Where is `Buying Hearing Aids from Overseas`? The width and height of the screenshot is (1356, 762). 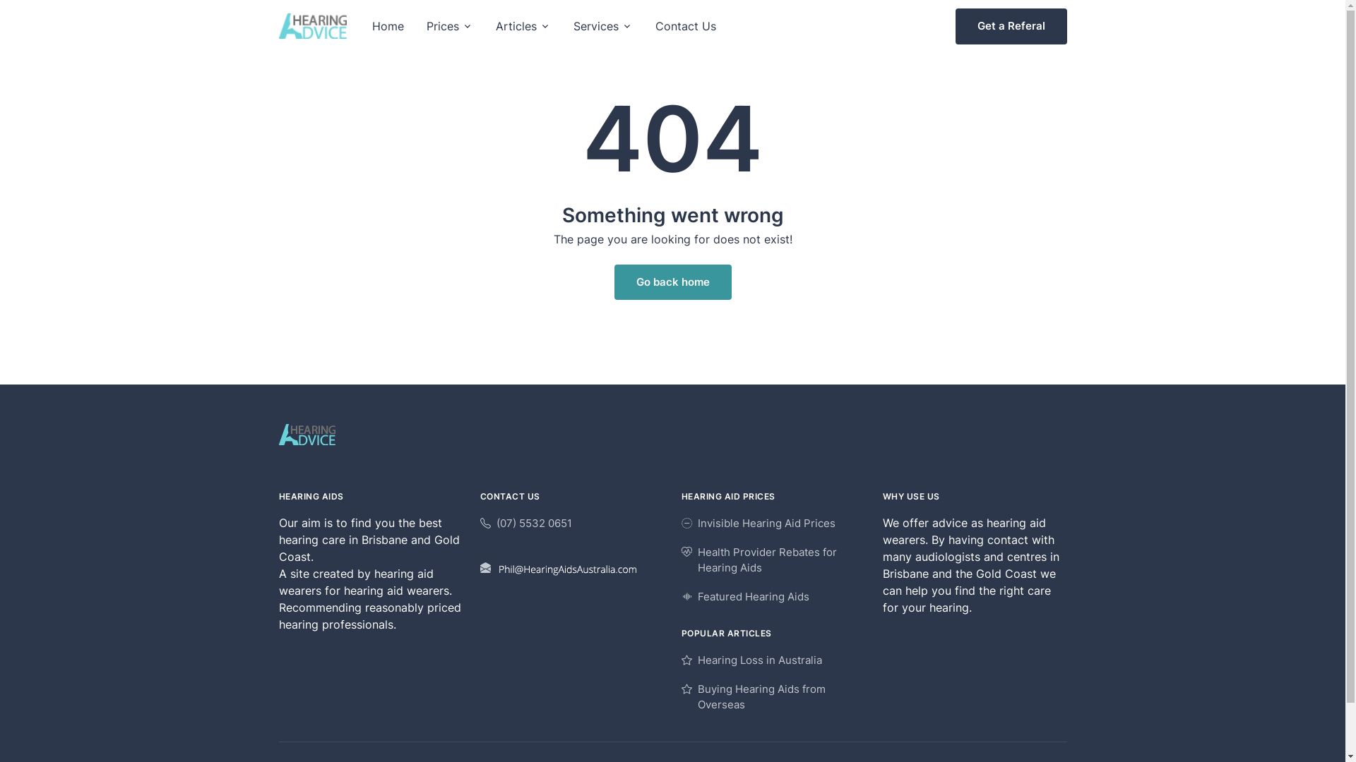 Buying Hearing Aids from Overseas is located at coordinates (773, 697).